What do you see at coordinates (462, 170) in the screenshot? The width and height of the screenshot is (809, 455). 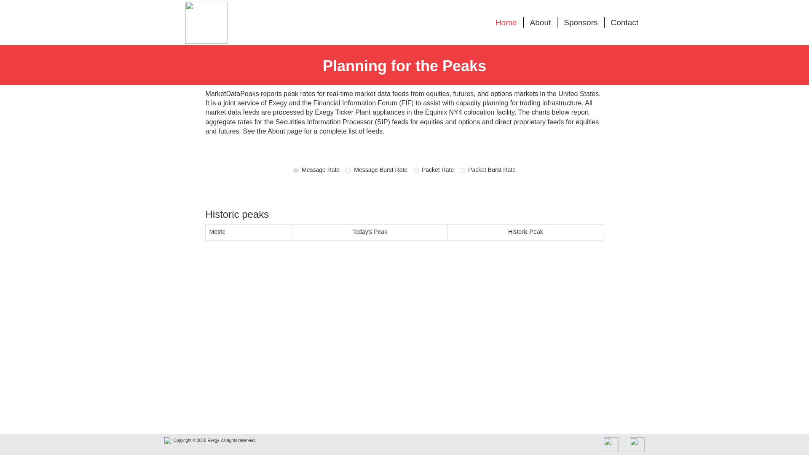 I see `on` at bounding box center [462, 170].